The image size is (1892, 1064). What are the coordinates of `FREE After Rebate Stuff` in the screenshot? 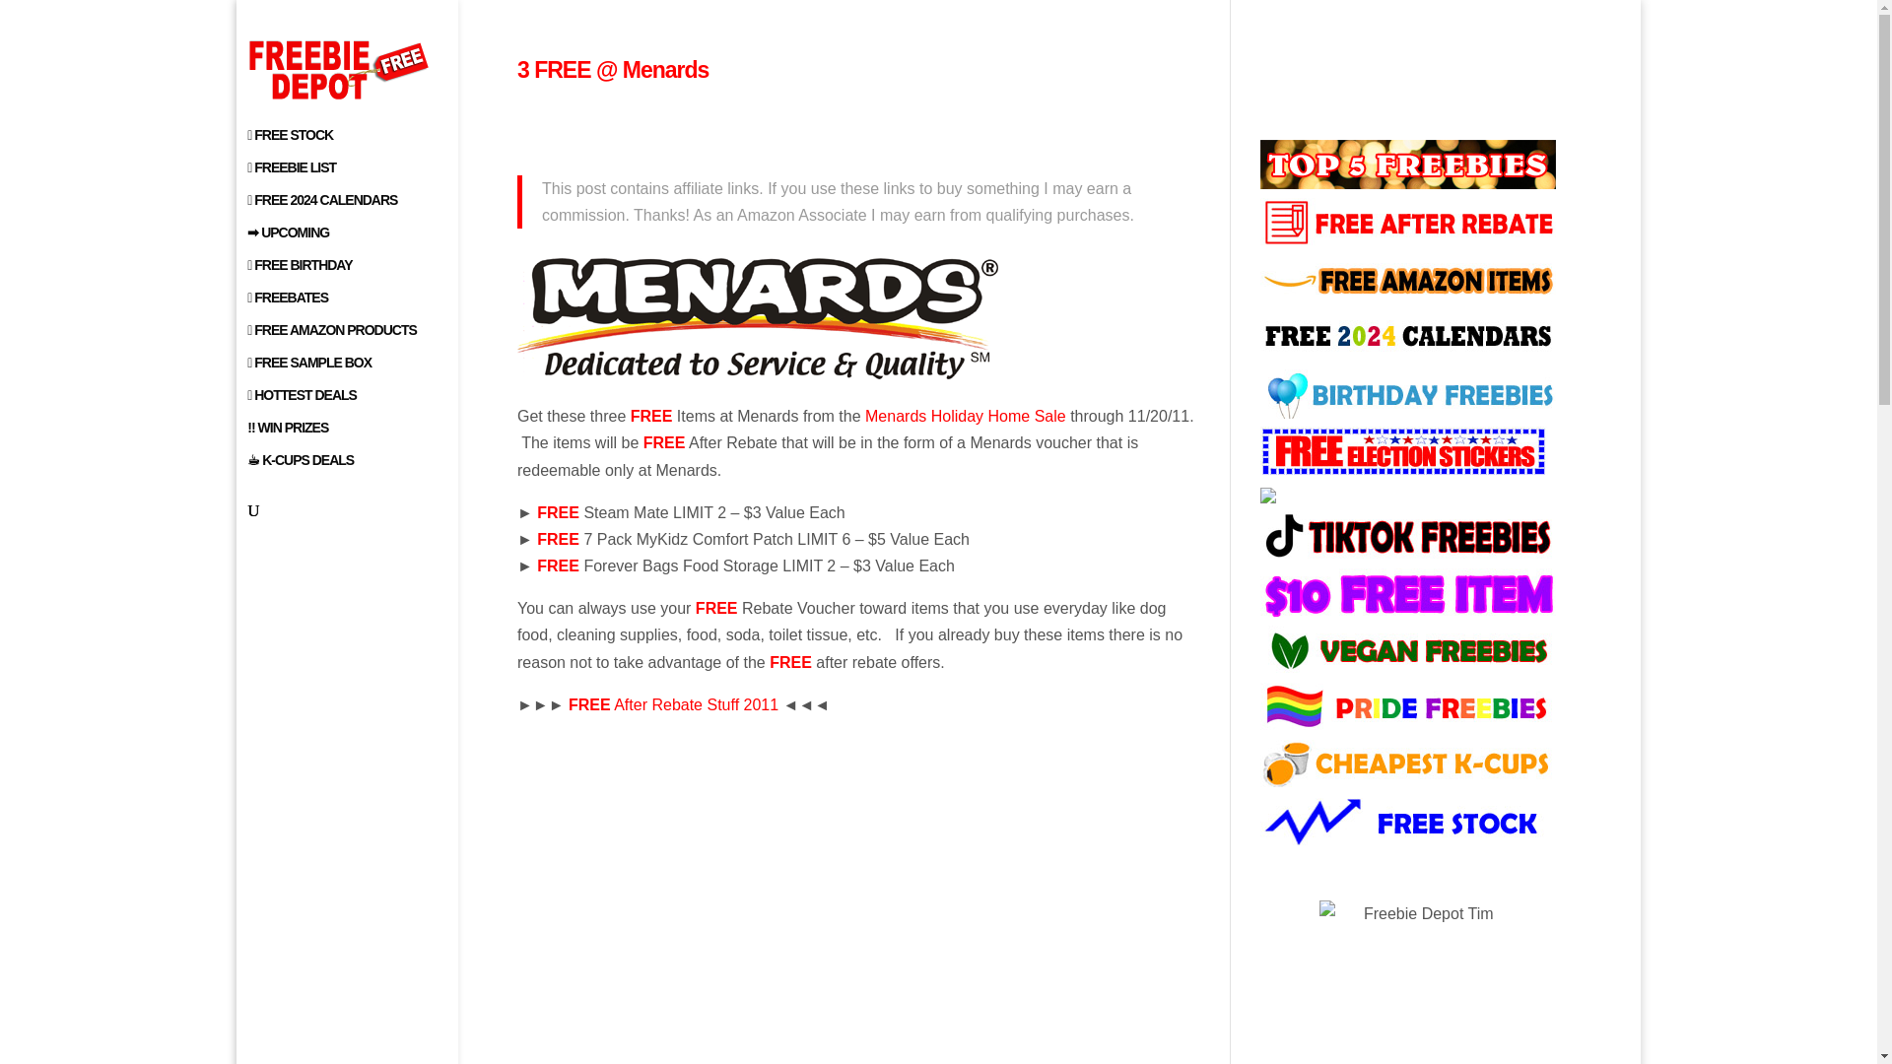 It's located at (676, 704).